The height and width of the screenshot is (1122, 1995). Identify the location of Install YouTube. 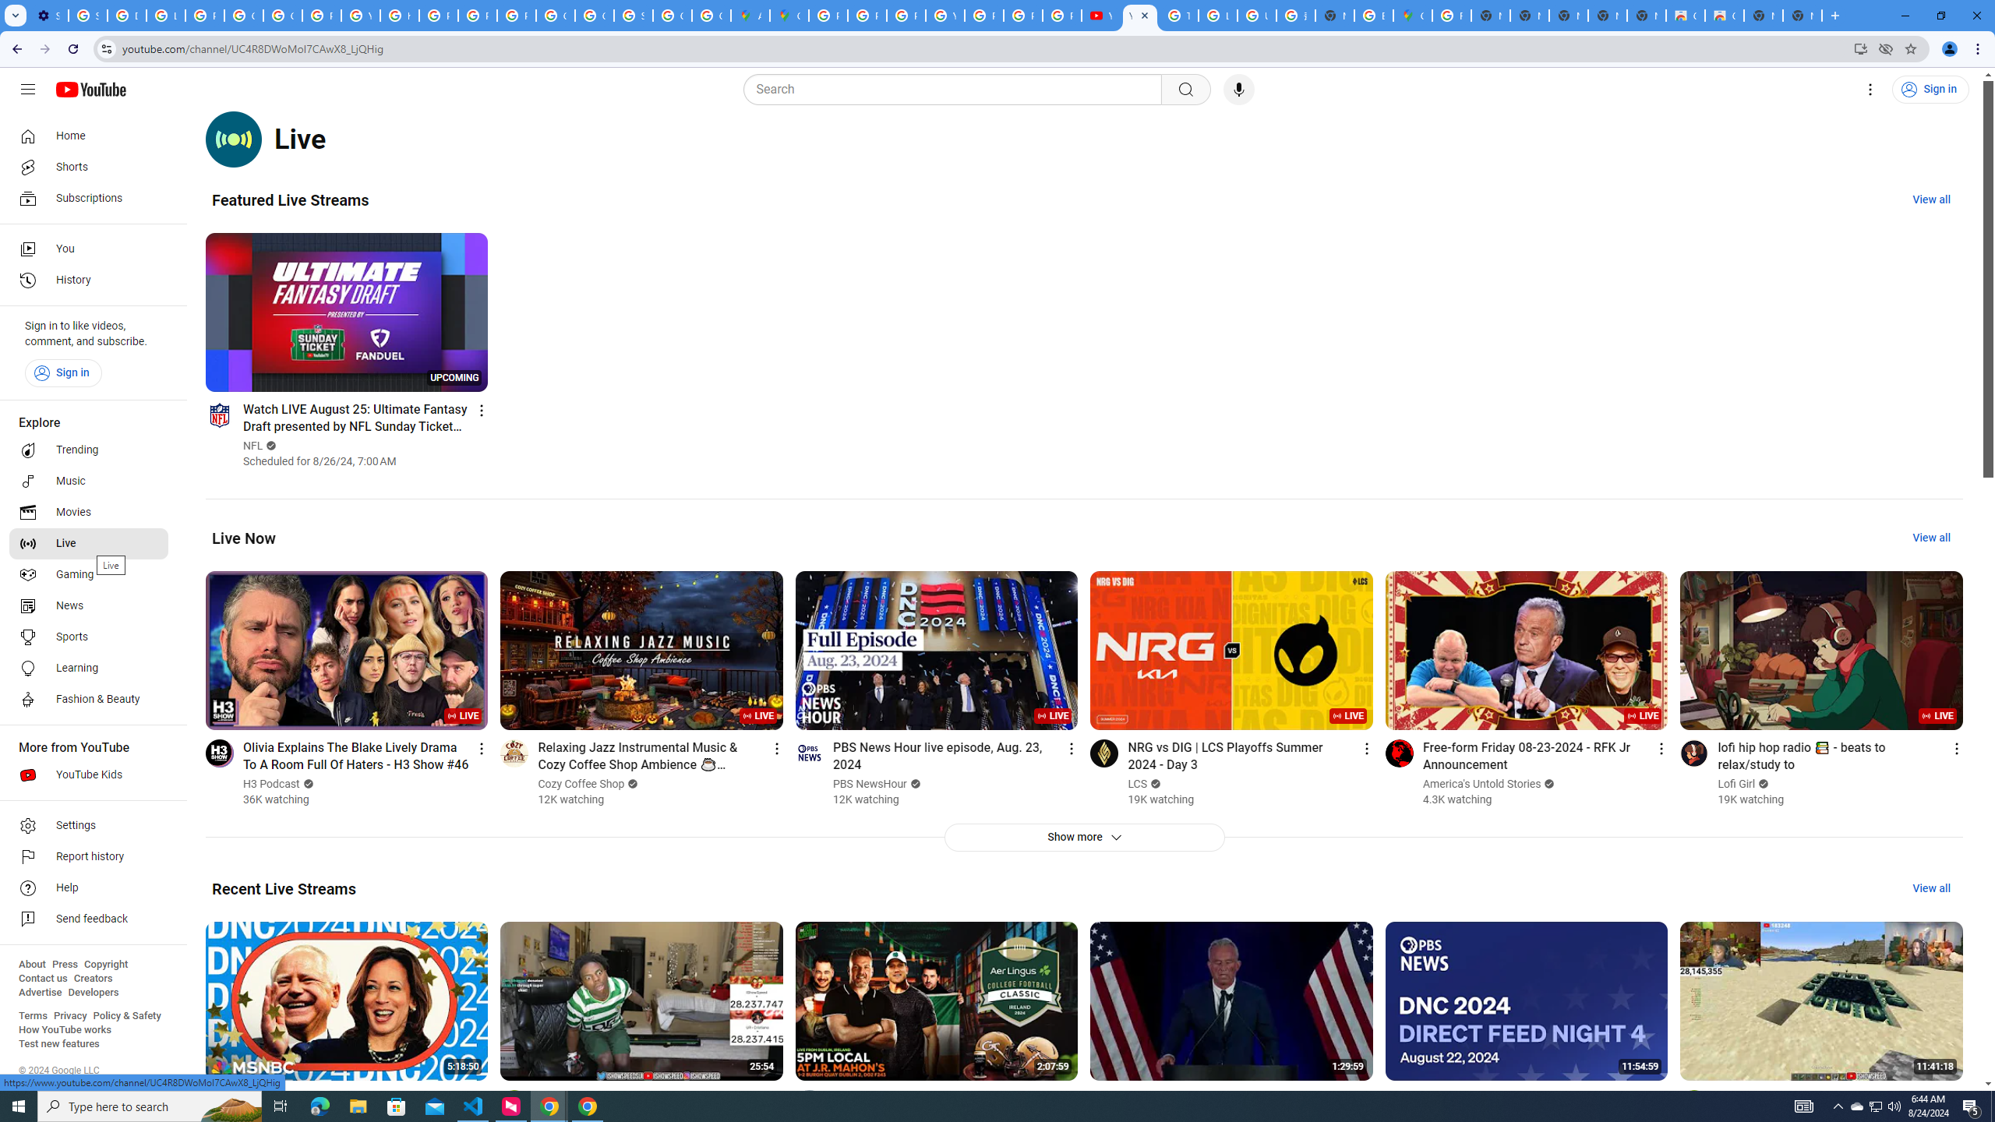
(1861, 48).